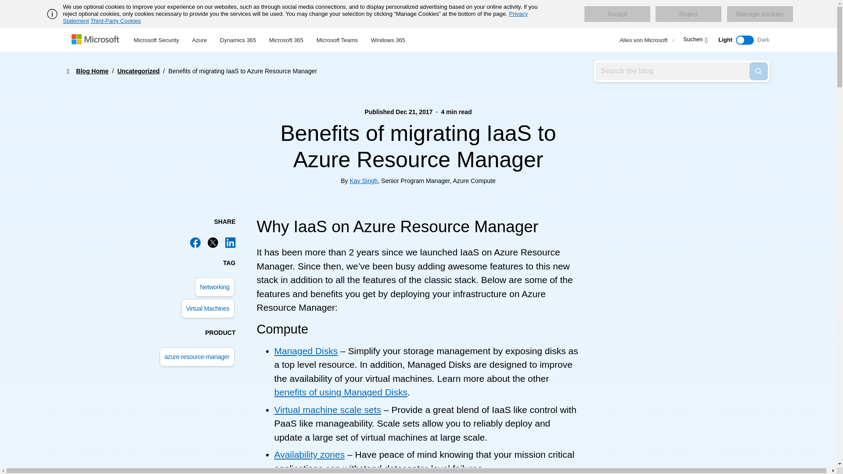  What do you see at coordinates (115, 21) in the screenshot?
I see `Third-Party Cookies` at bounding box center [115, 21].